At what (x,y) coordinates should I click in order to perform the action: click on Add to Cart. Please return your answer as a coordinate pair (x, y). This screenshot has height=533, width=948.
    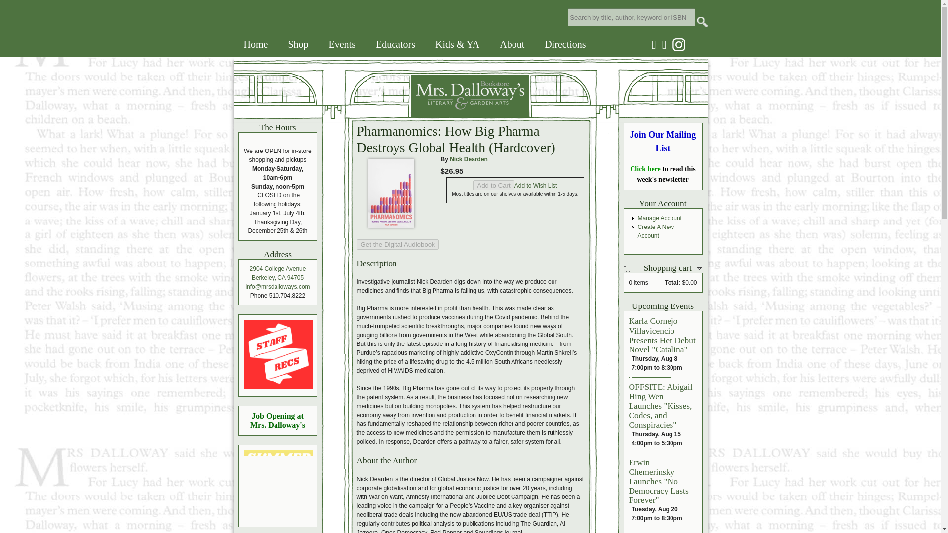
    Looking at the image, I should click on (493, 185).